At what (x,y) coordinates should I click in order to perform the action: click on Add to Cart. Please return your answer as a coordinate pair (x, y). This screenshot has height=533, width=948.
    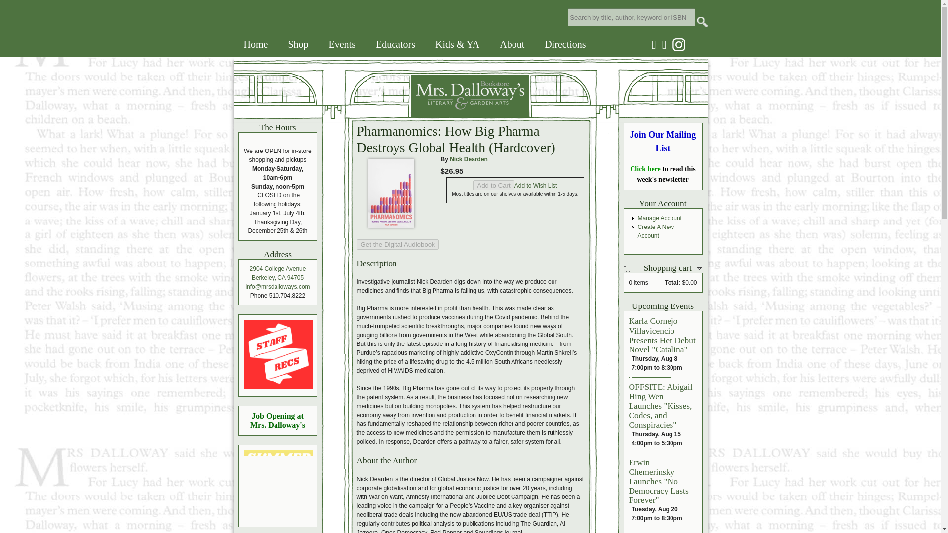
    Looking at the image, I should click on (493, 185).